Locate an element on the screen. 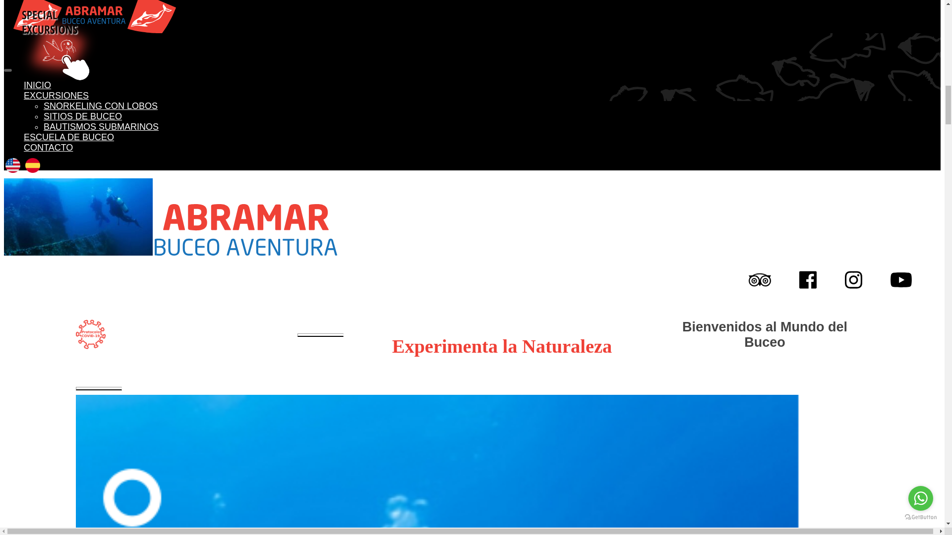 The height and width of the screenshot is (535, 952). INICIO is located at coordinates (38, 85).